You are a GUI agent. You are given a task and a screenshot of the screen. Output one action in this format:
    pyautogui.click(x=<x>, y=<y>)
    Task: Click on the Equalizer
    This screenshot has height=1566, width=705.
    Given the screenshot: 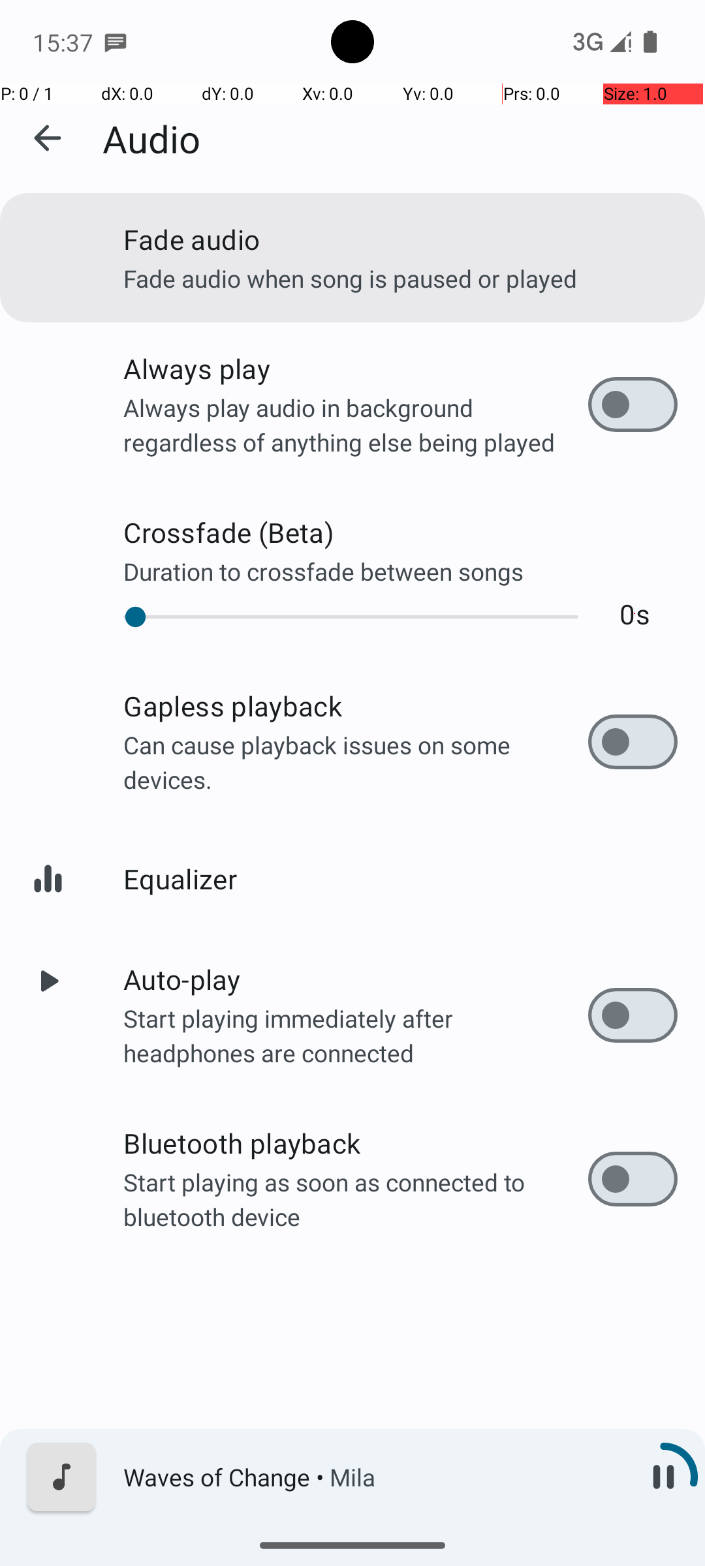 What is the action you would take?
    pyautogui.click(x=401, y=878)
    